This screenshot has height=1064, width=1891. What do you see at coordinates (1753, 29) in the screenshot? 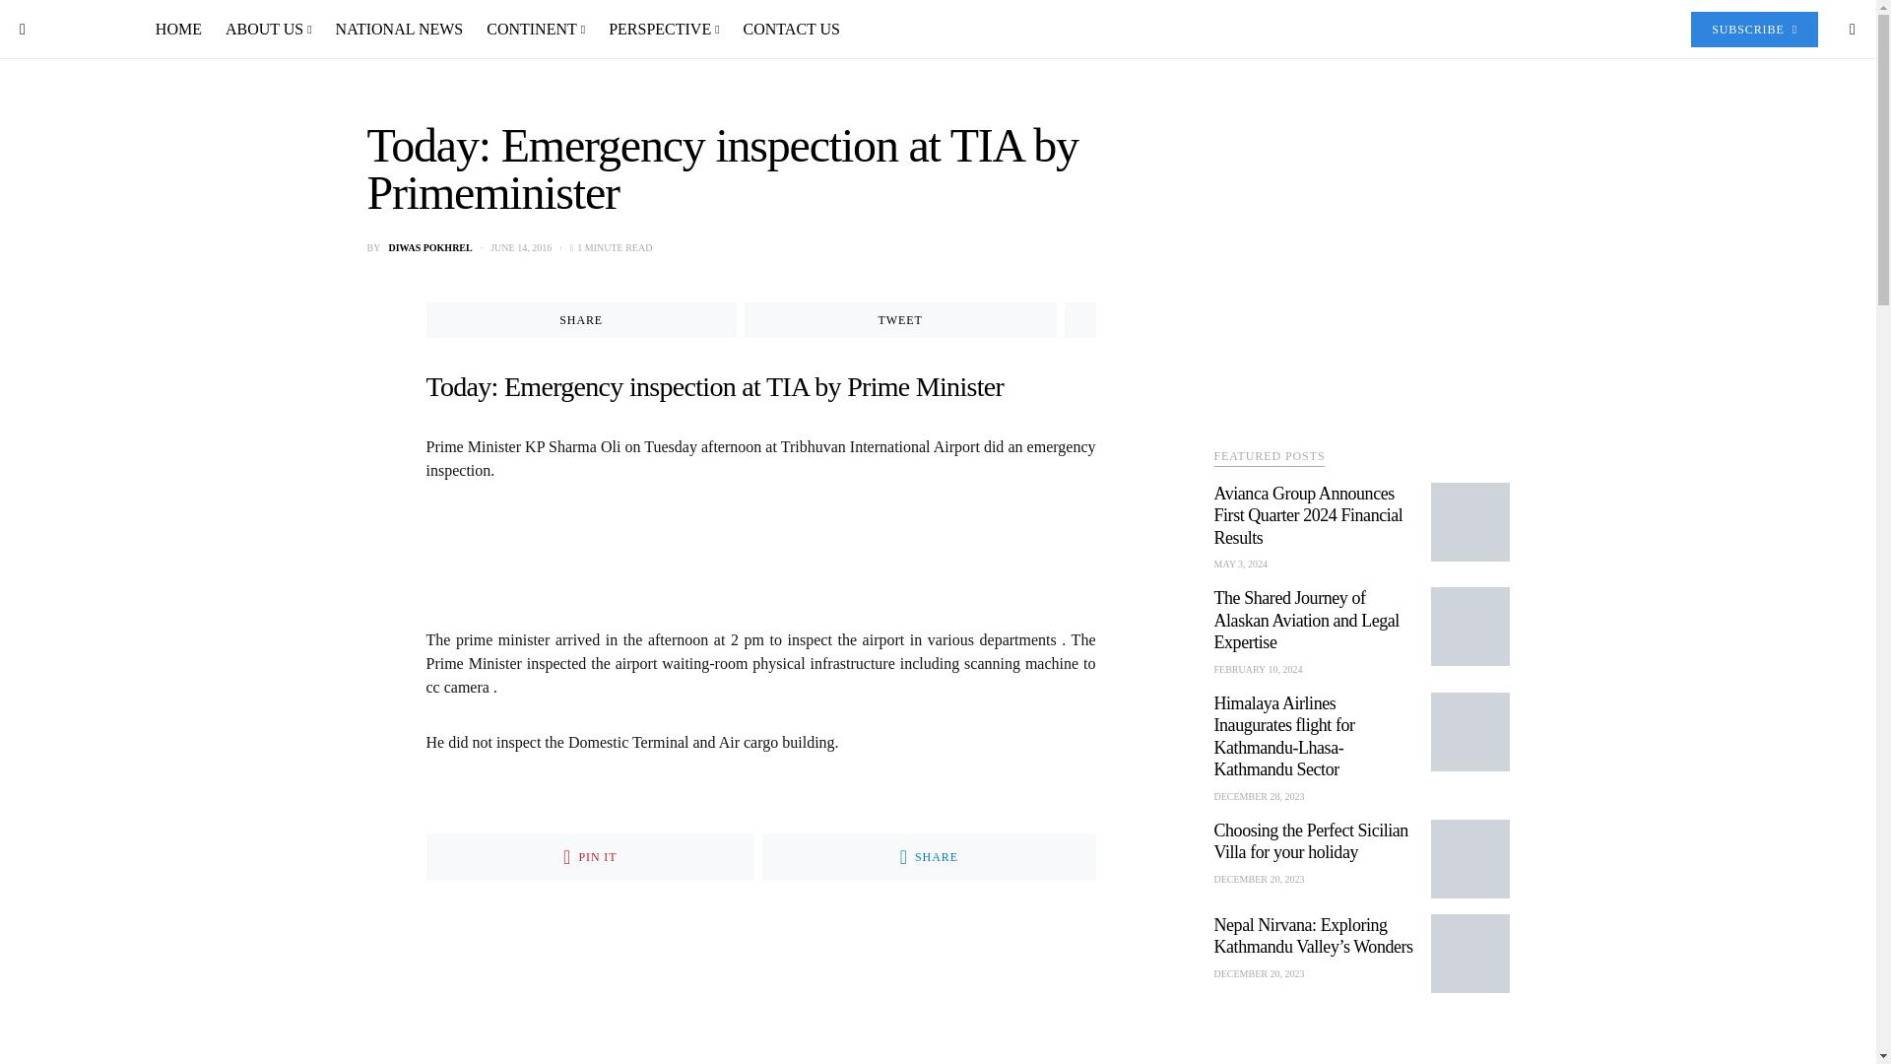
I see `SUBSCRIBE` at bounding box center [1753, 29].